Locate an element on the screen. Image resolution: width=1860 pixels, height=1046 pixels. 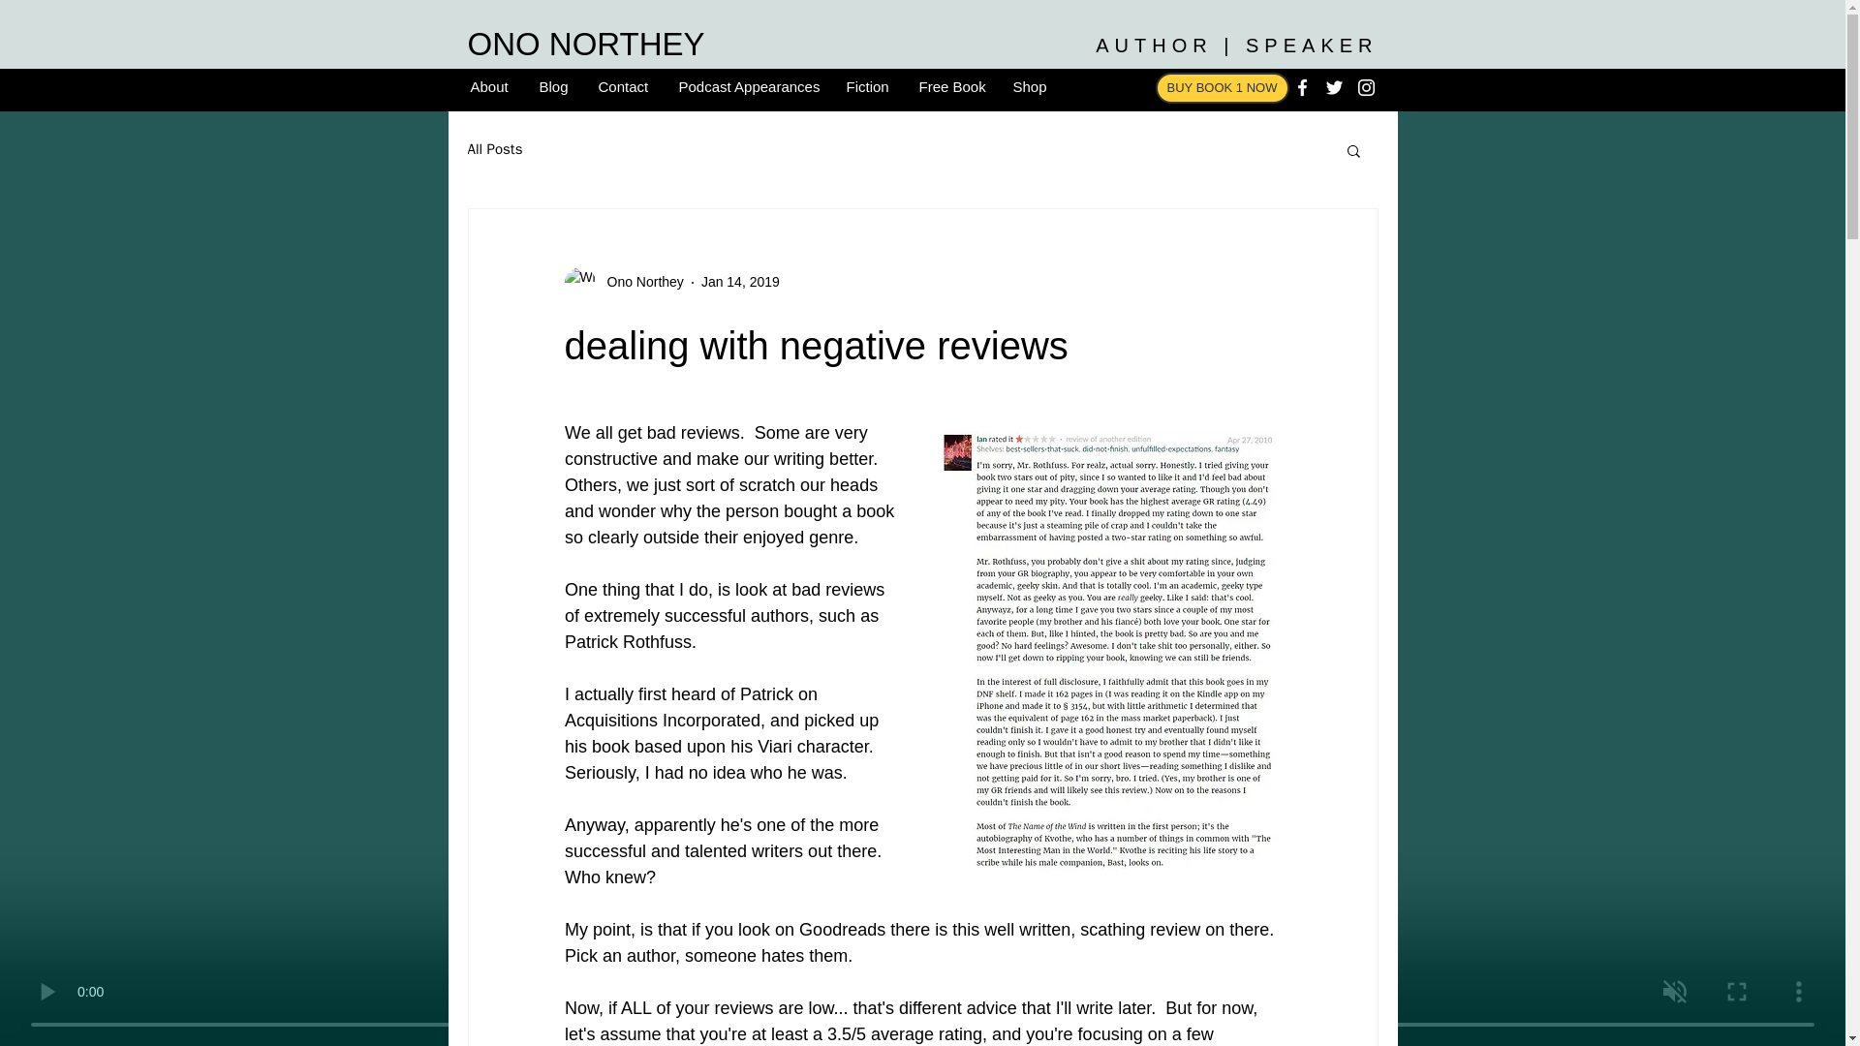
Jan 14, 2019 is located at coordinates (740, 281).